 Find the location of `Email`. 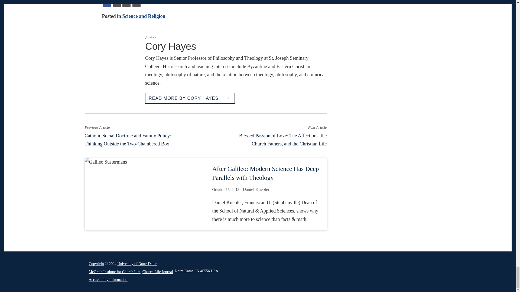

Email is located at coordinates (126, 4).